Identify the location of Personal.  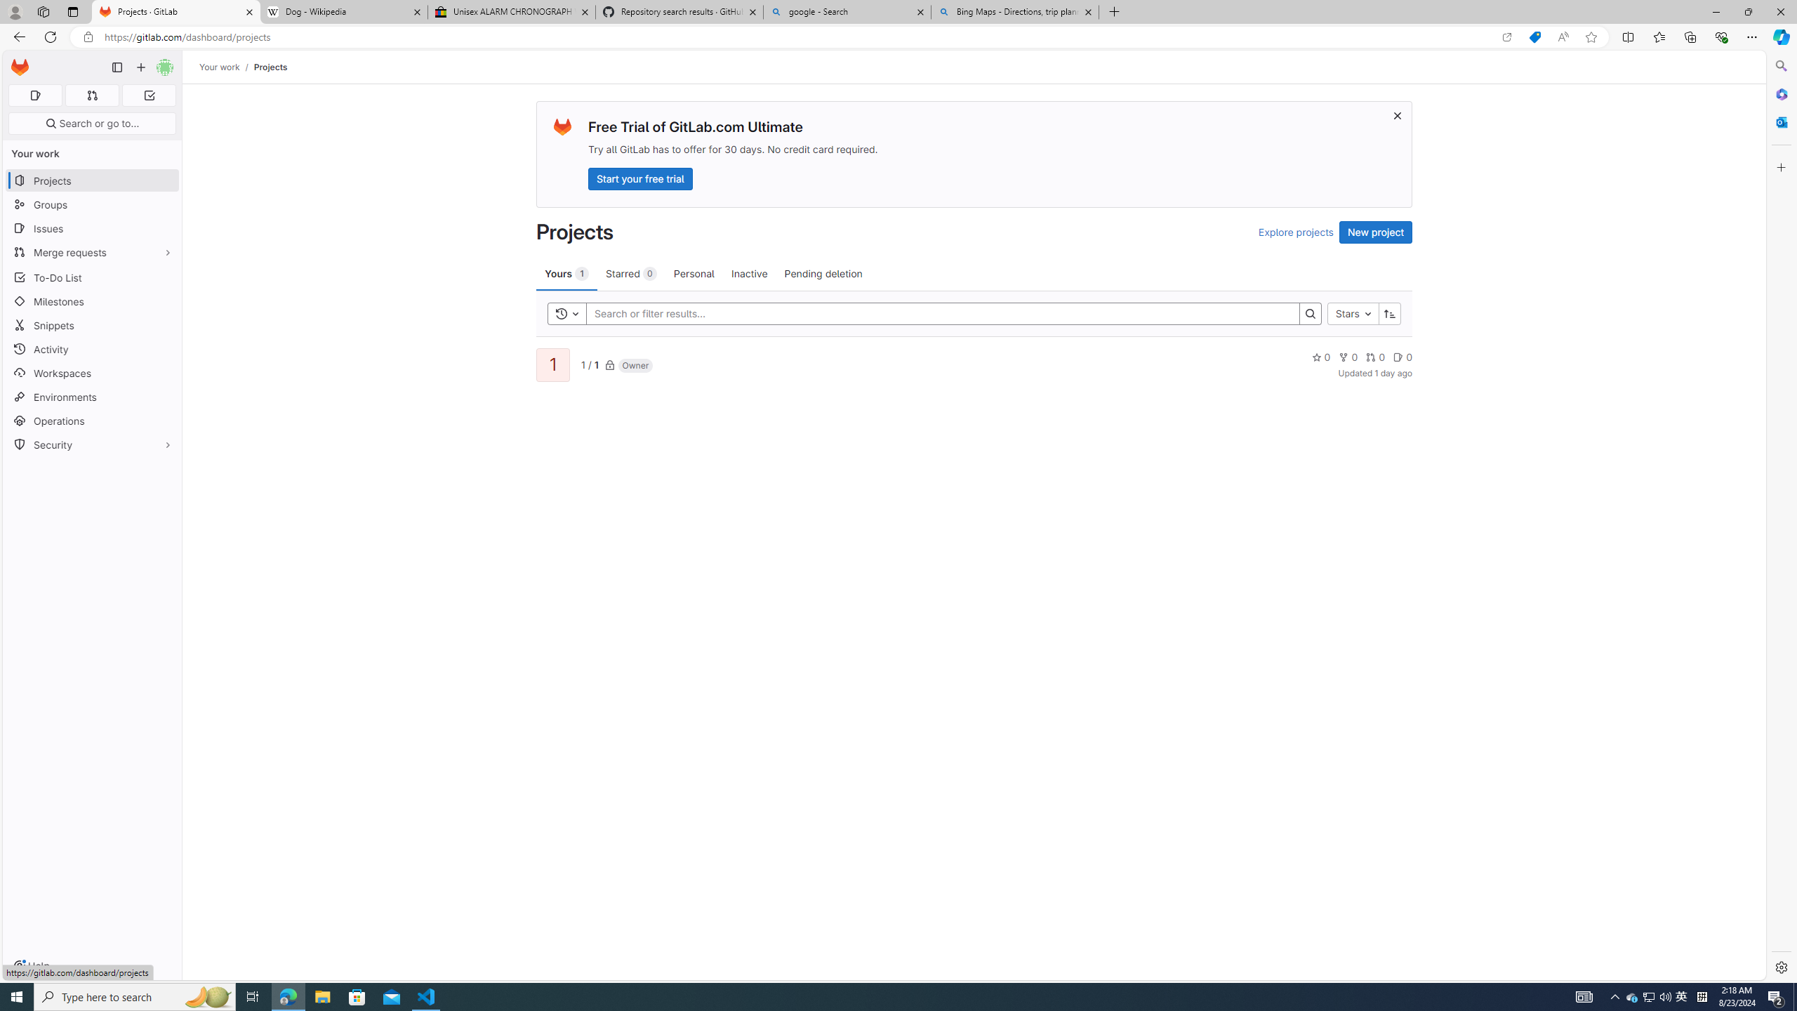
(694, 273).